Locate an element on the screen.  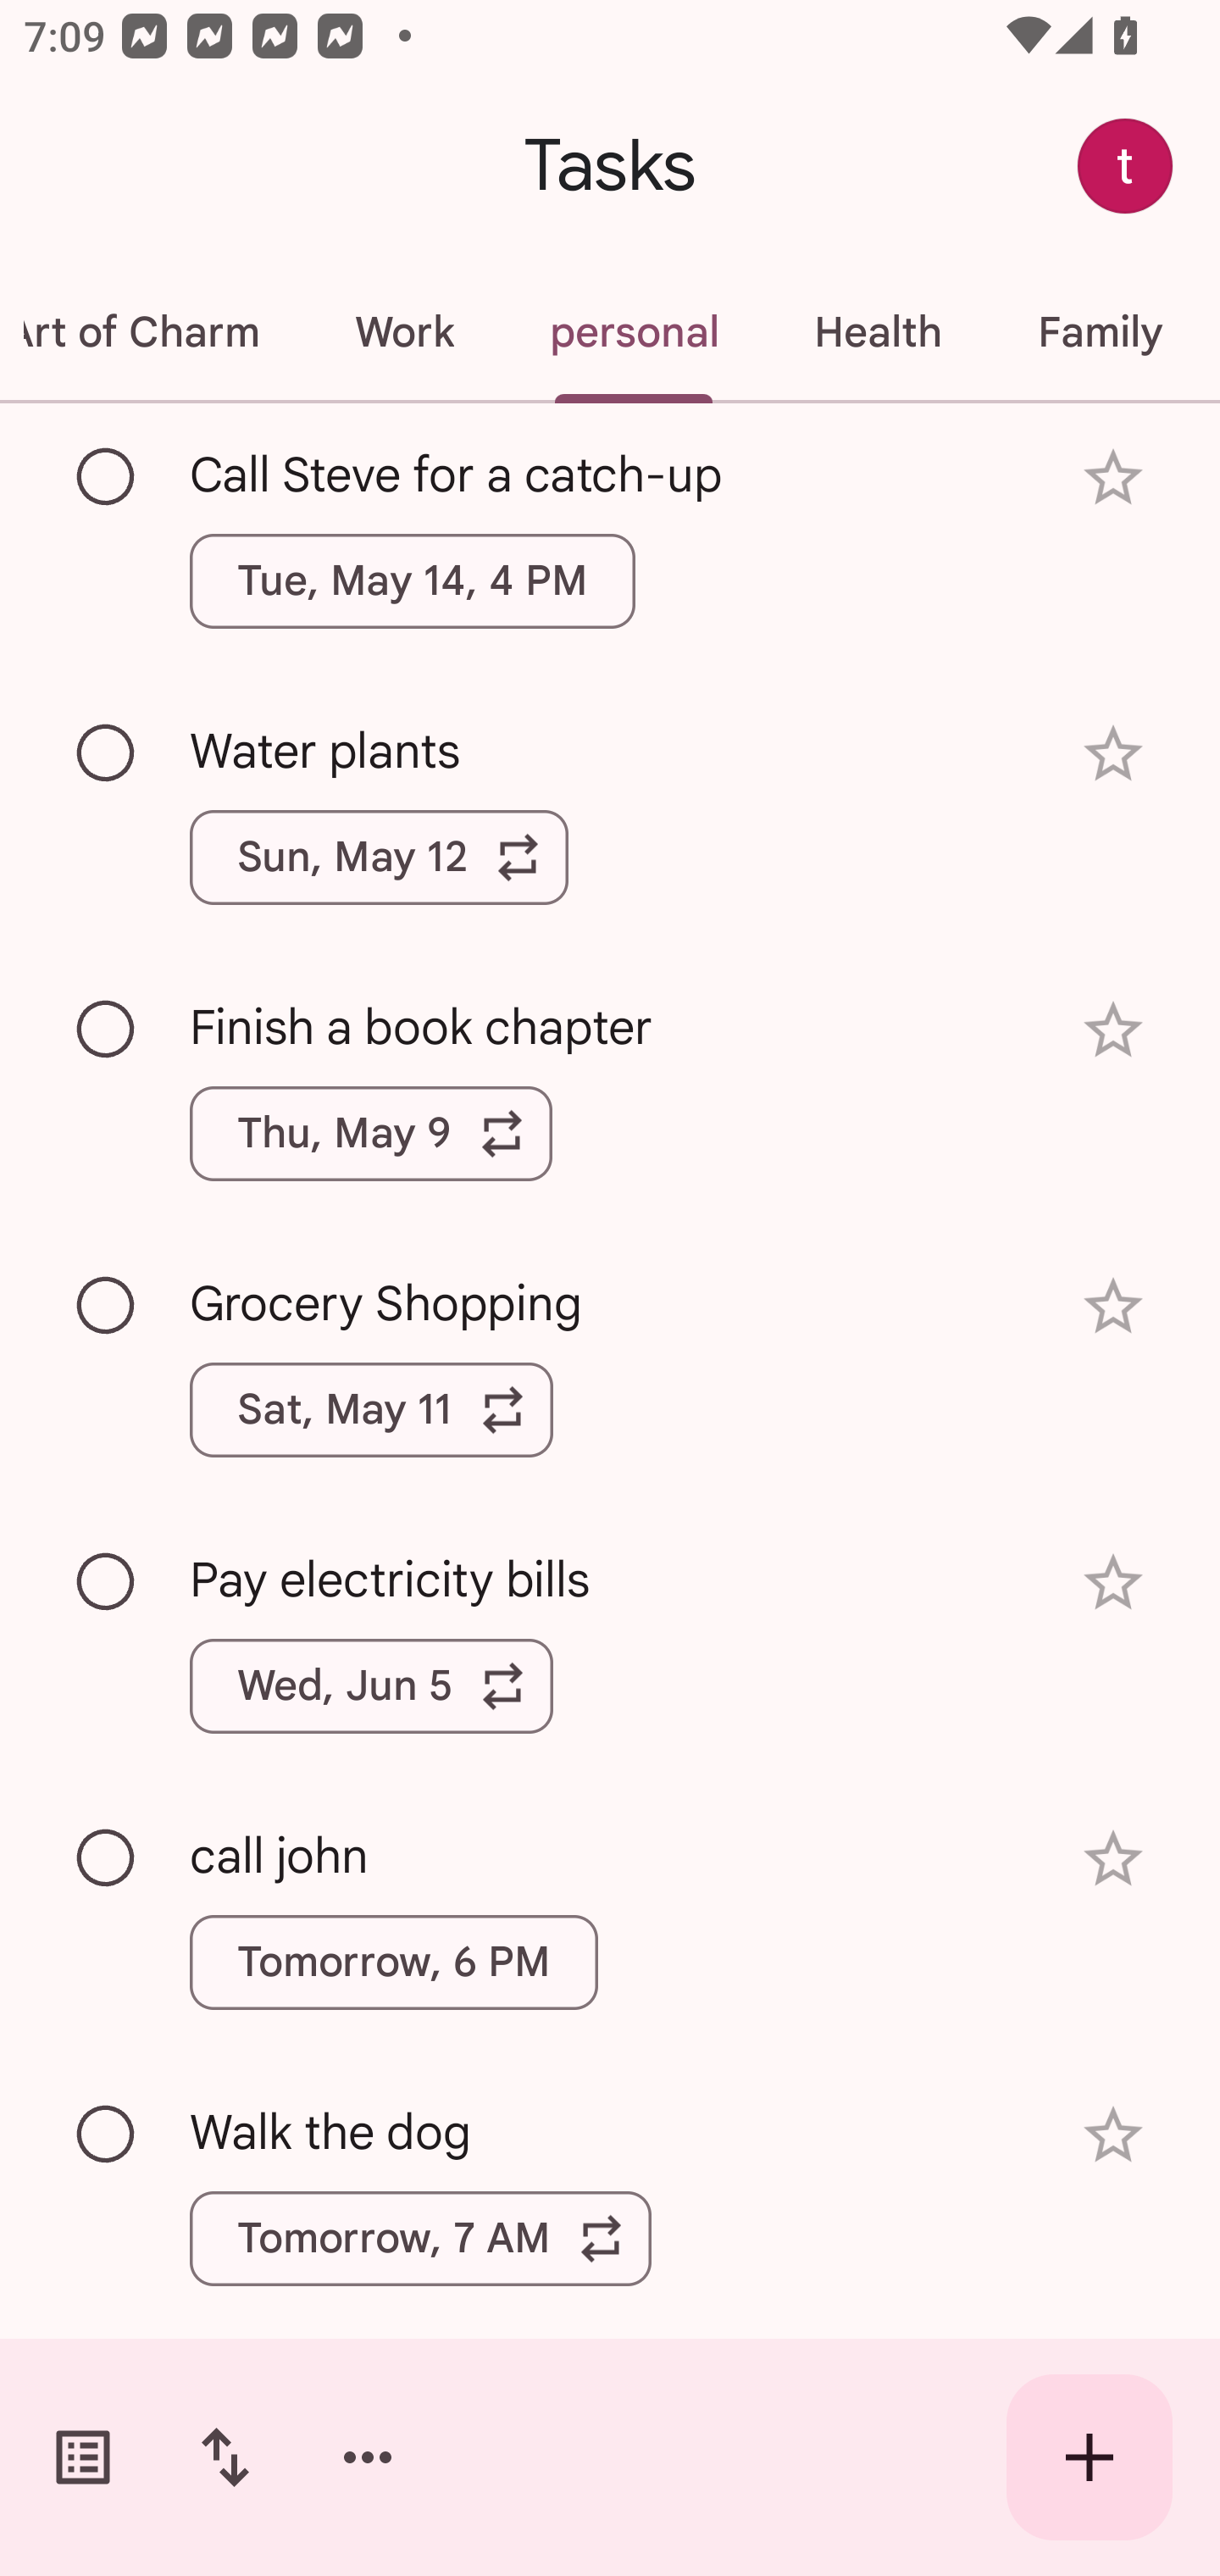
Mark as complete is located at coordinates (107, 1305).